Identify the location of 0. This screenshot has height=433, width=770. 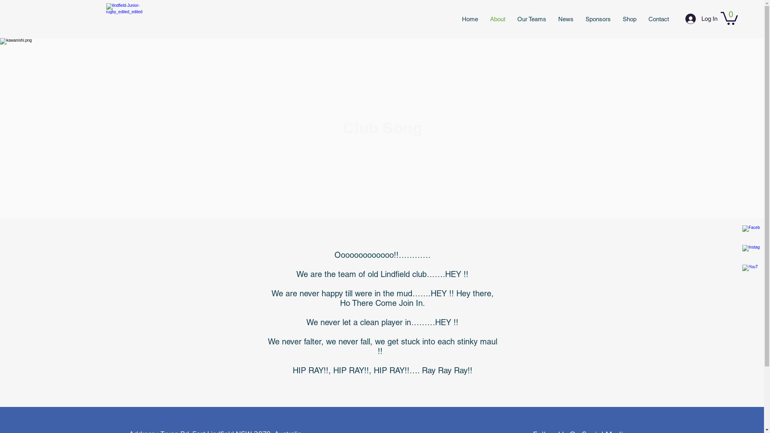
(729, 18).